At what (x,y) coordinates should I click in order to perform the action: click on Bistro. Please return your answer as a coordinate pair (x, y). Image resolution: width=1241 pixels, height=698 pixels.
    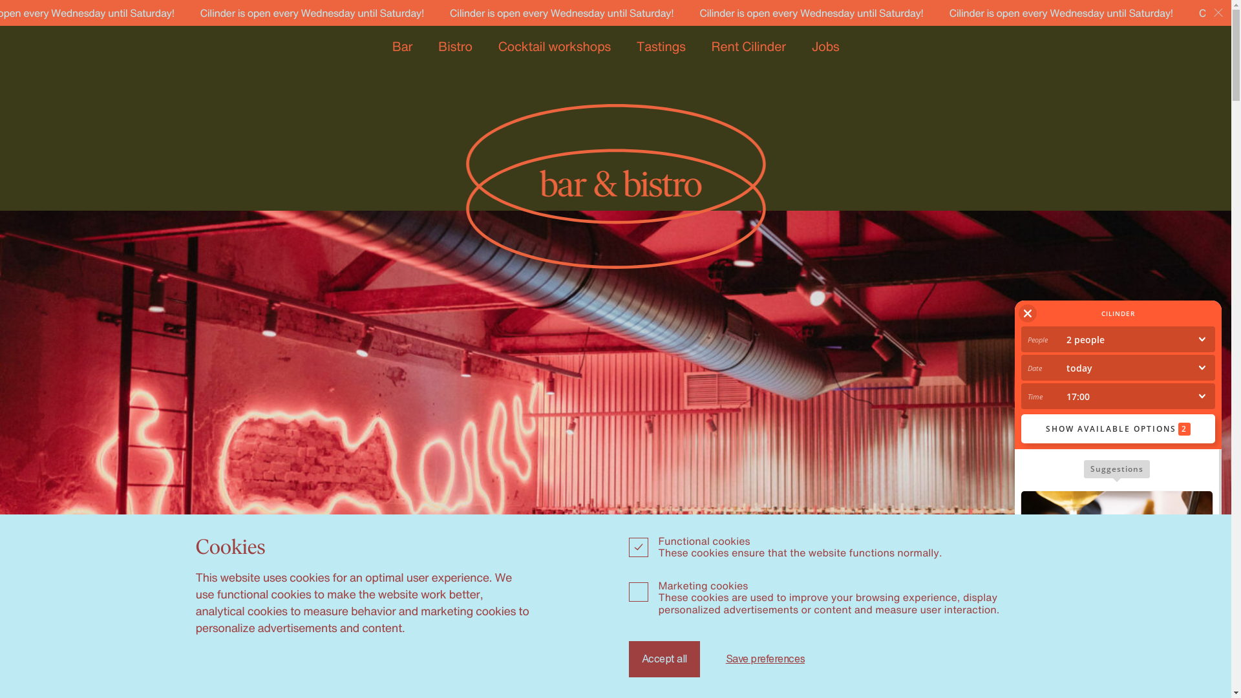
    Looking at the image, I should click on (455, 47).